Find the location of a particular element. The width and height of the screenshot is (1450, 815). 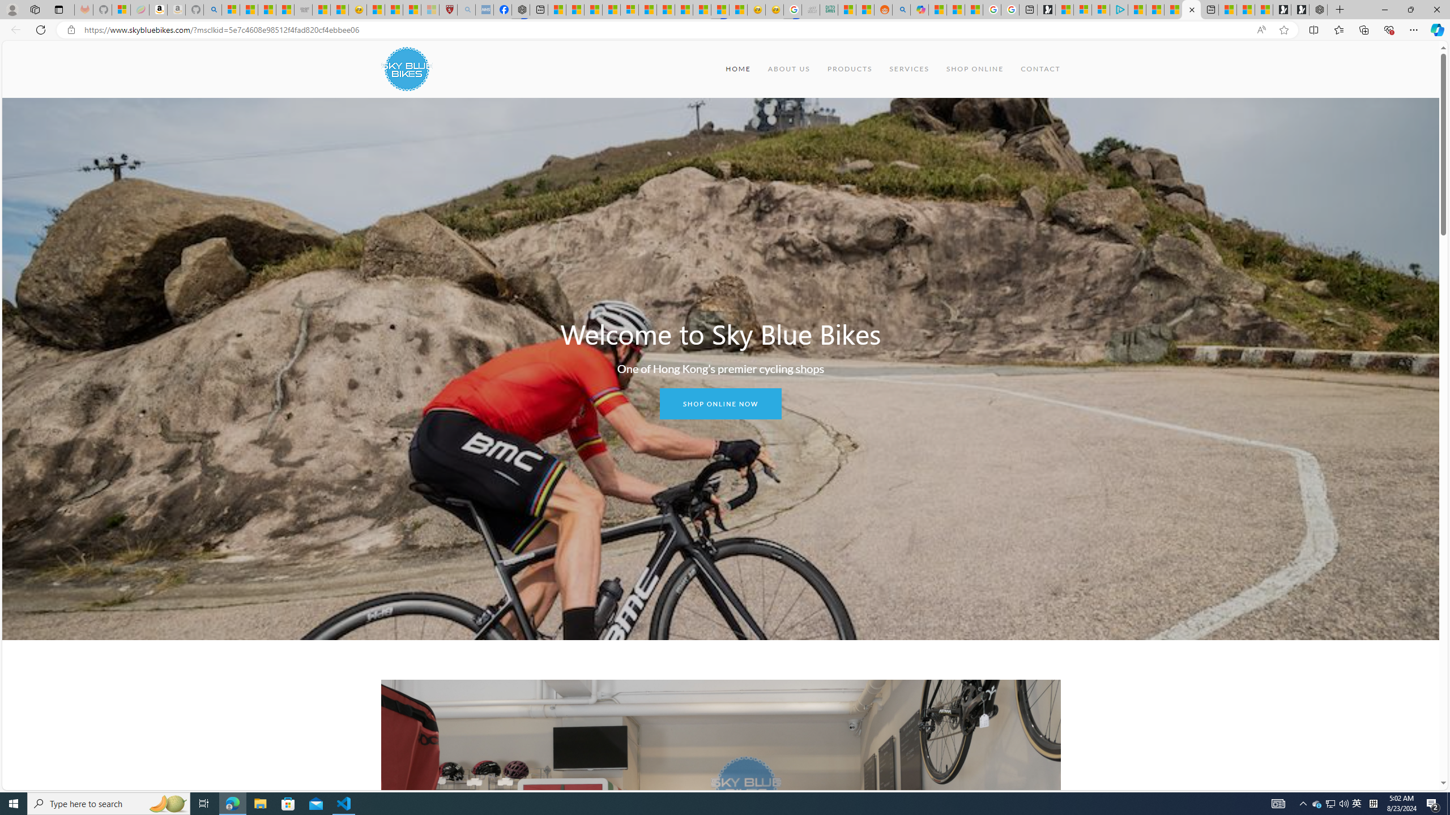

Navy Quest is located at coordinates (811, 10).